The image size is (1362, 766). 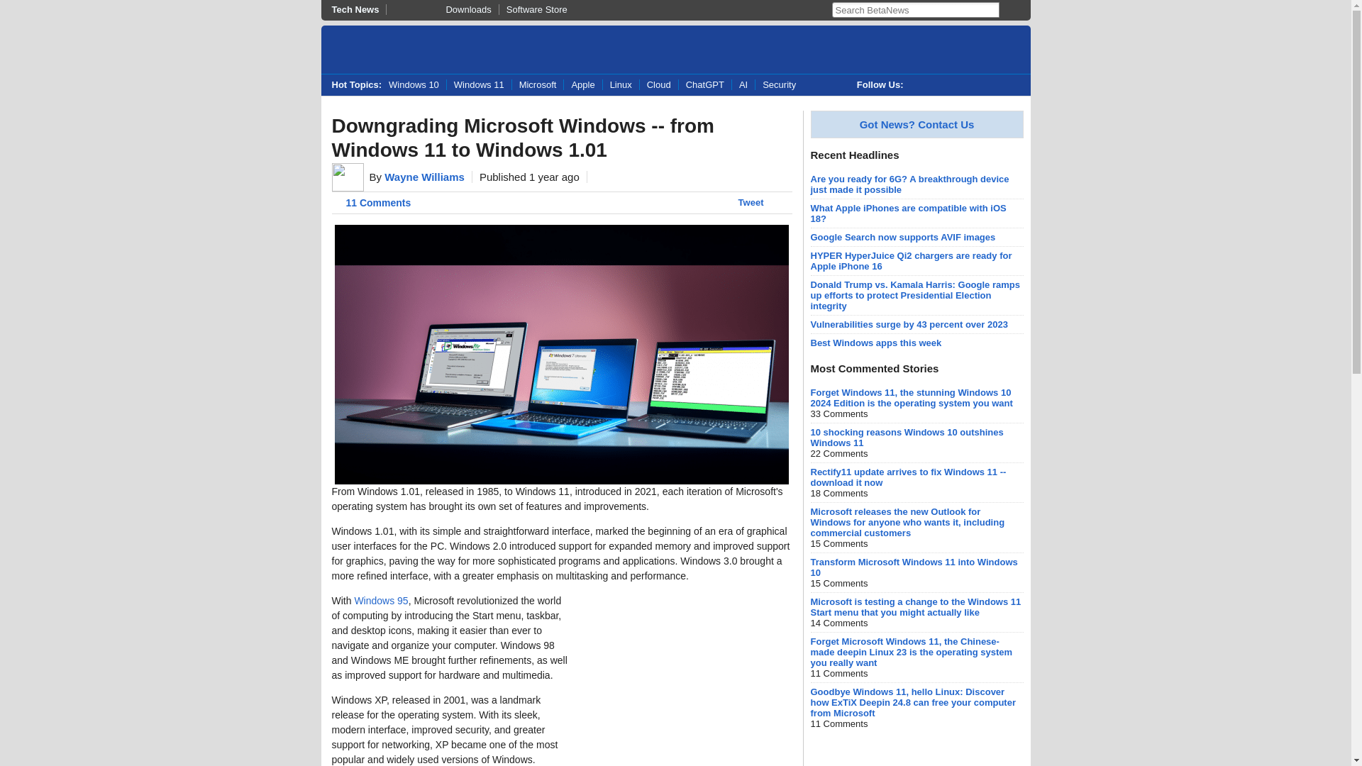 I want to click on Windows 95, so click(x=380, y=601).